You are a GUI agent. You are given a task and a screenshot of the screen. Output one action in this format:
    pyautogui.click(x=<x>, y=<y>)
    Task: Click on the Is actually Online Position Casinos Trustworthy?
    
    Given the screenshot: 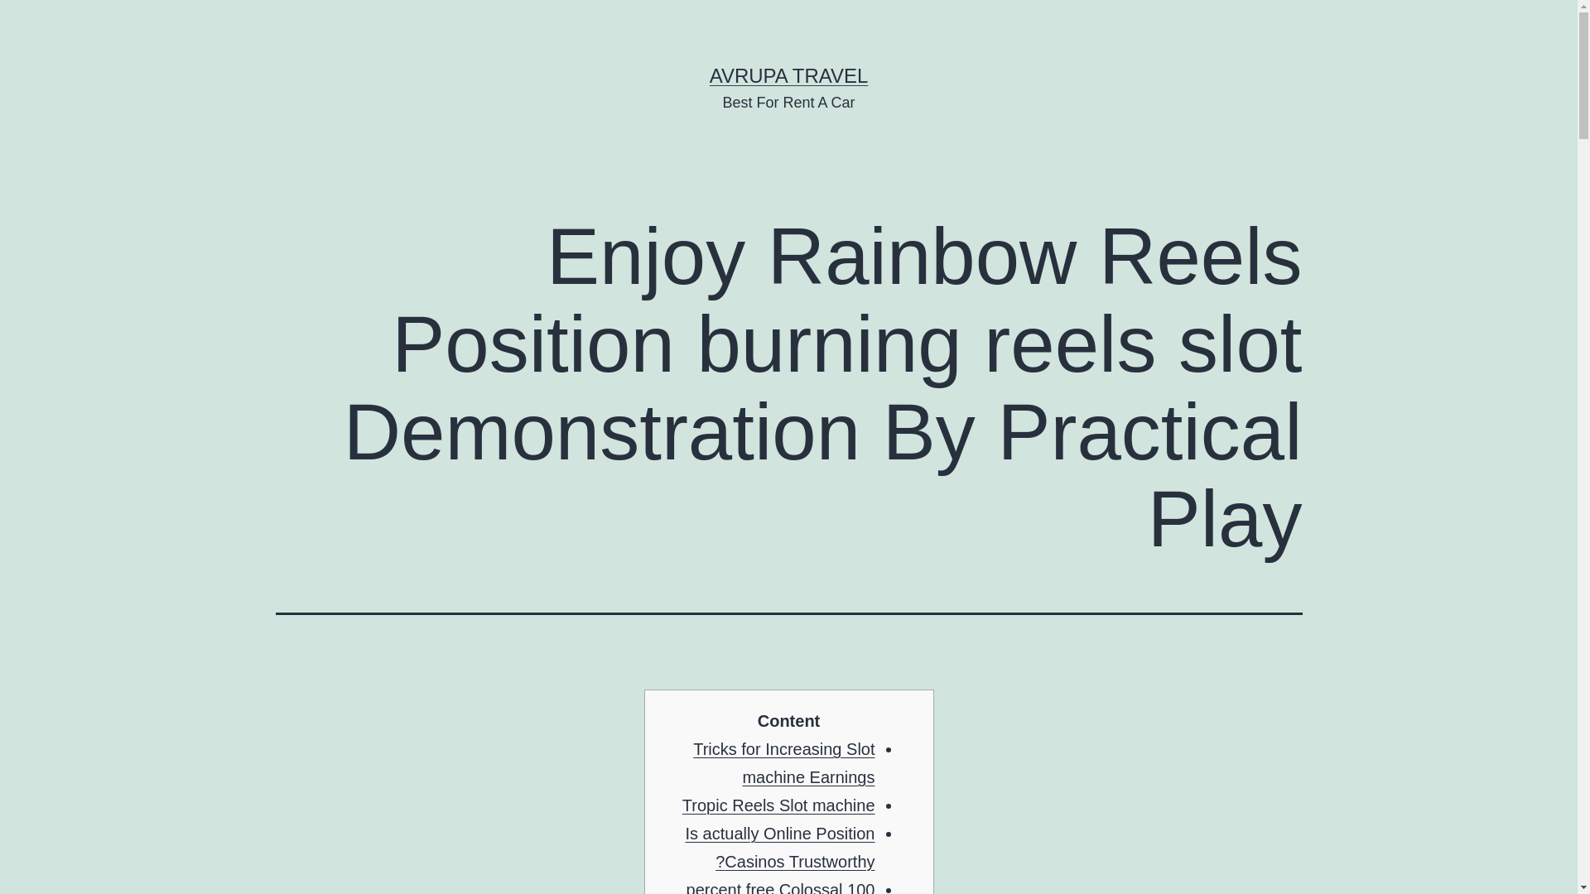 What is the action you would take?
    pyautogui.click(x=780, y=847)
    